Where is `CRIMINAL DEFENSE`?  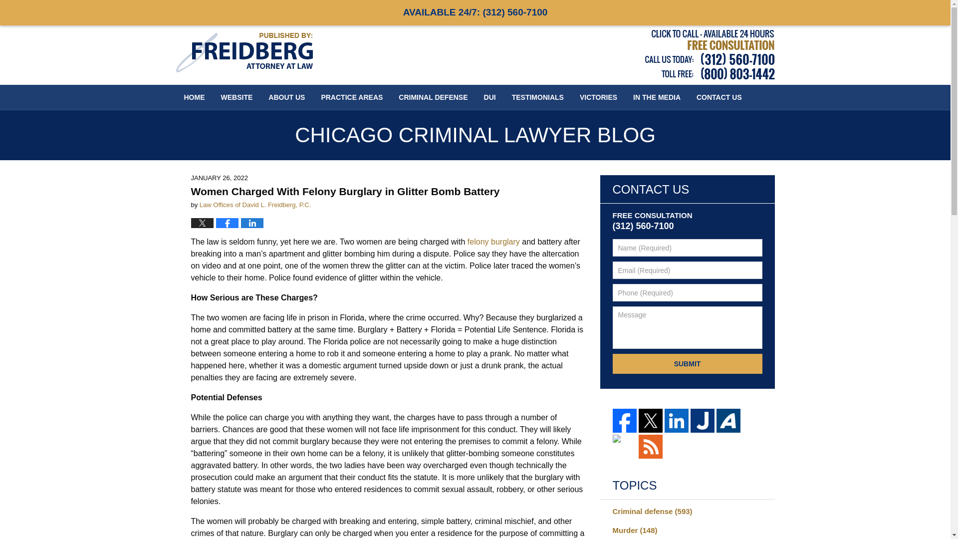
CRIMINAL DEFENSE is located at coordinates (433, 97).